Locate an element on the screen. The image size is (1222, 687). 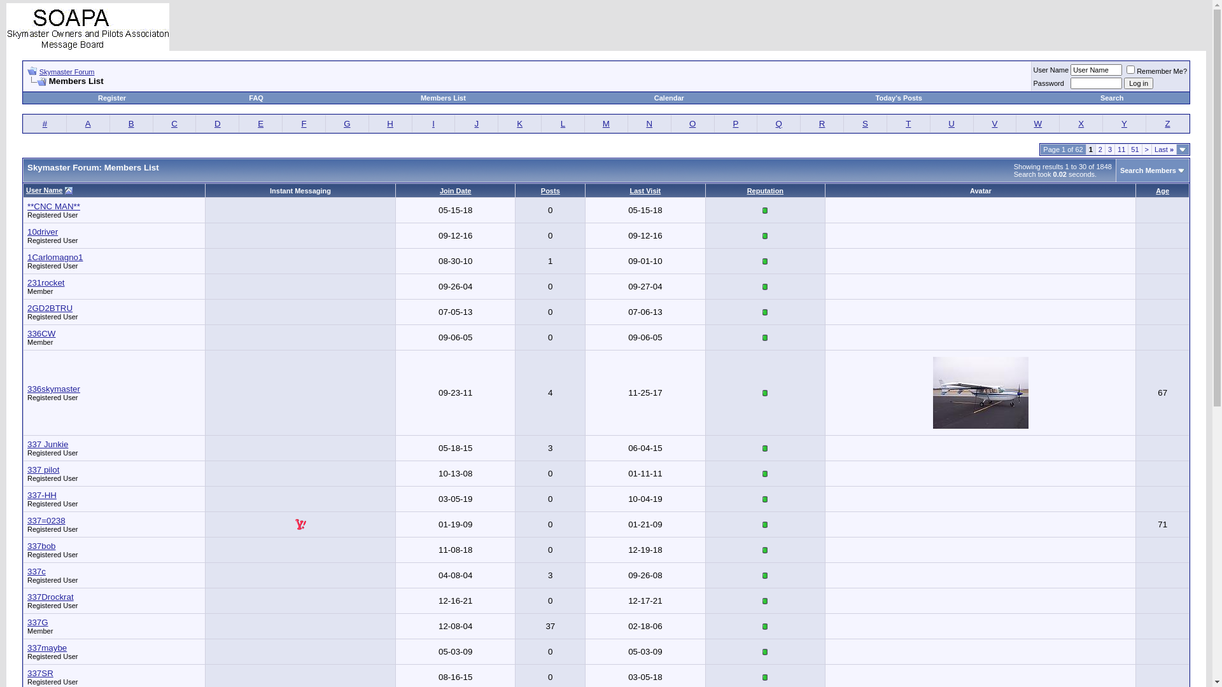
R is located at coordinates (822, 123).